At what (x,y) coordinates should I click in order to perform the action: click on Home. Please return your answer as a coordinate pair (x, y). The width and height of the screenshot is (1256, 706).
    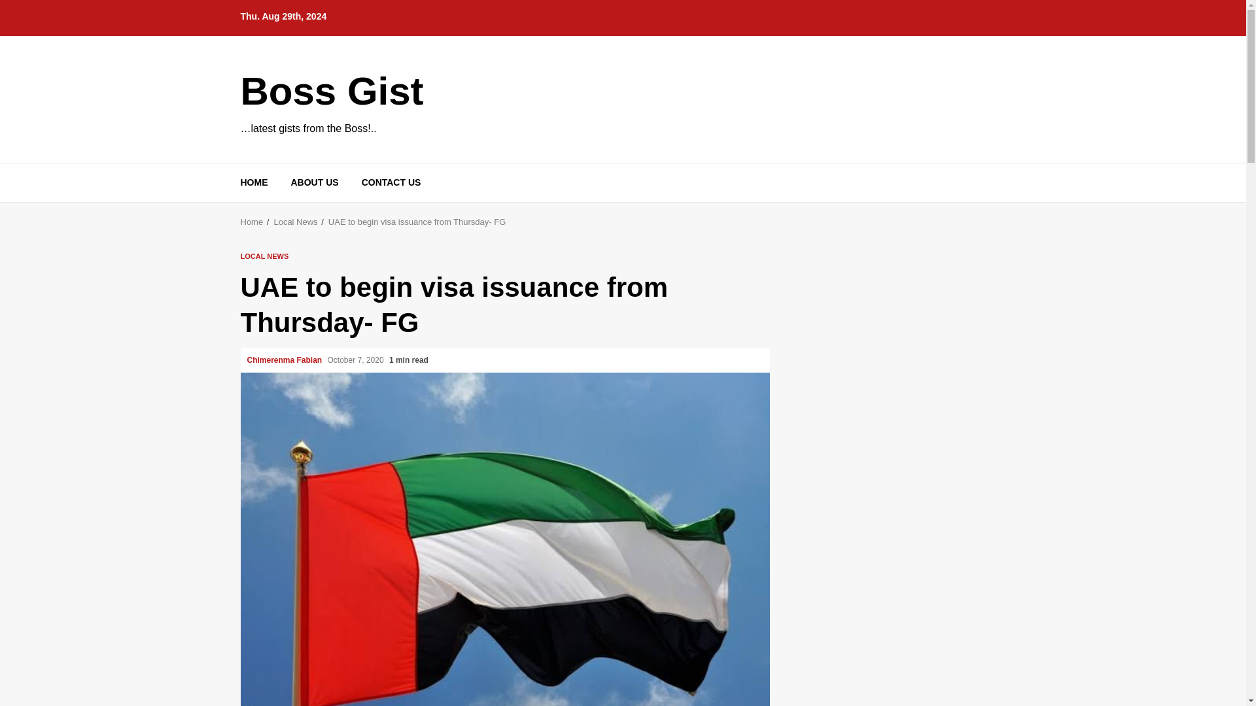
    Looking at the image, I should click on (253, 221).